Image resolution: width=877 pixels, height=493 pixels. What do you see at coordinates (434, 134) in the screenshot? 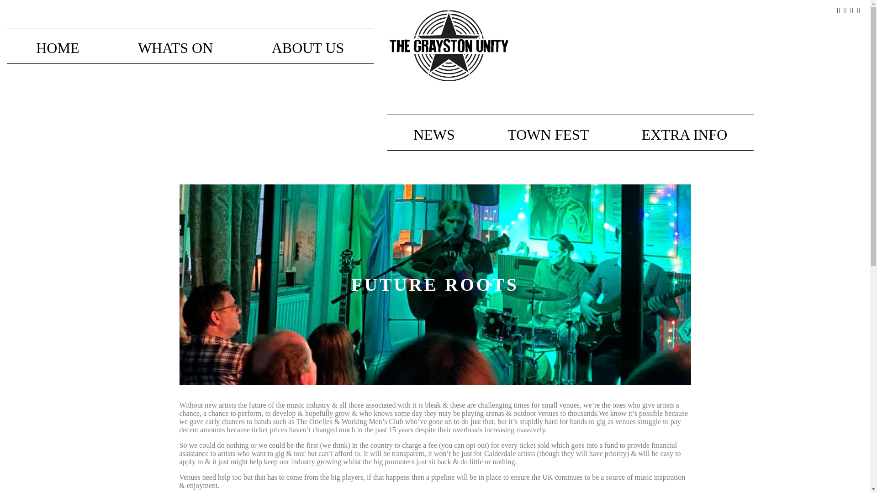
I see `NEWS` at bounding box center [434, 134].